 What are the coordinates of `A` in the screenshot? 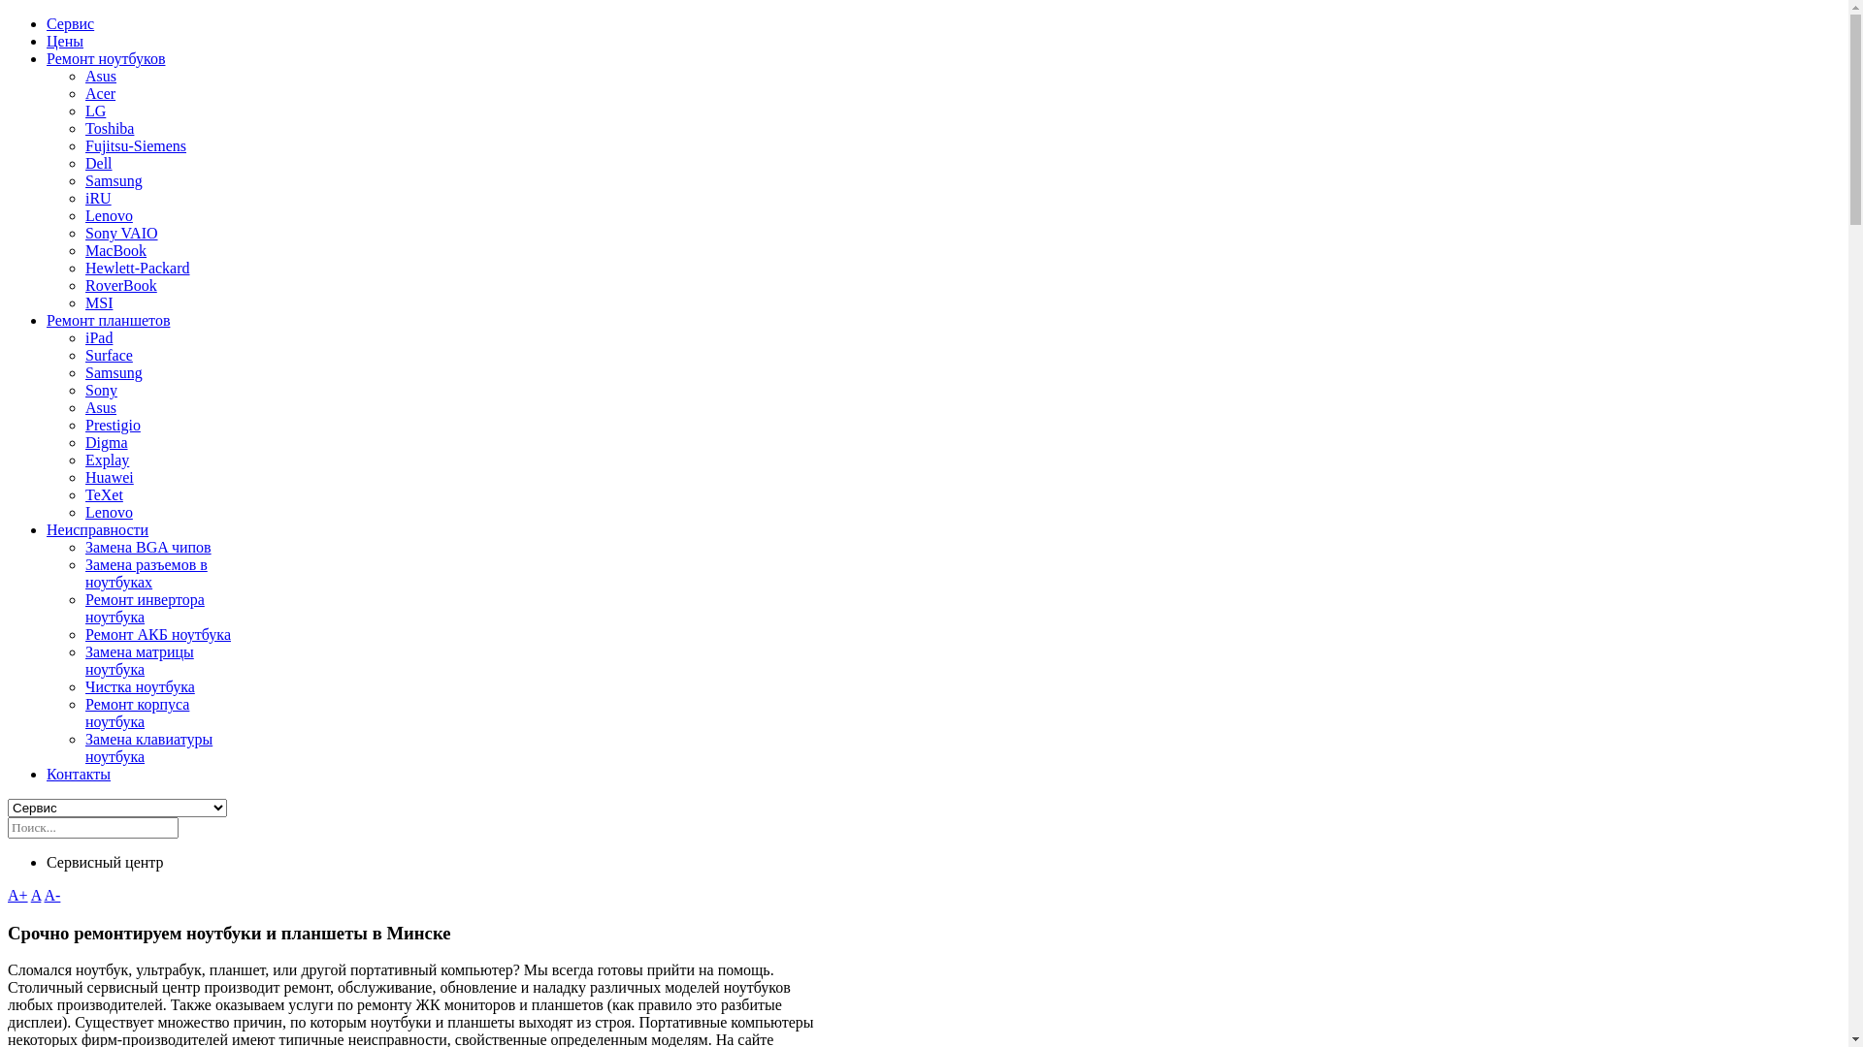 It's located at (37, 896).